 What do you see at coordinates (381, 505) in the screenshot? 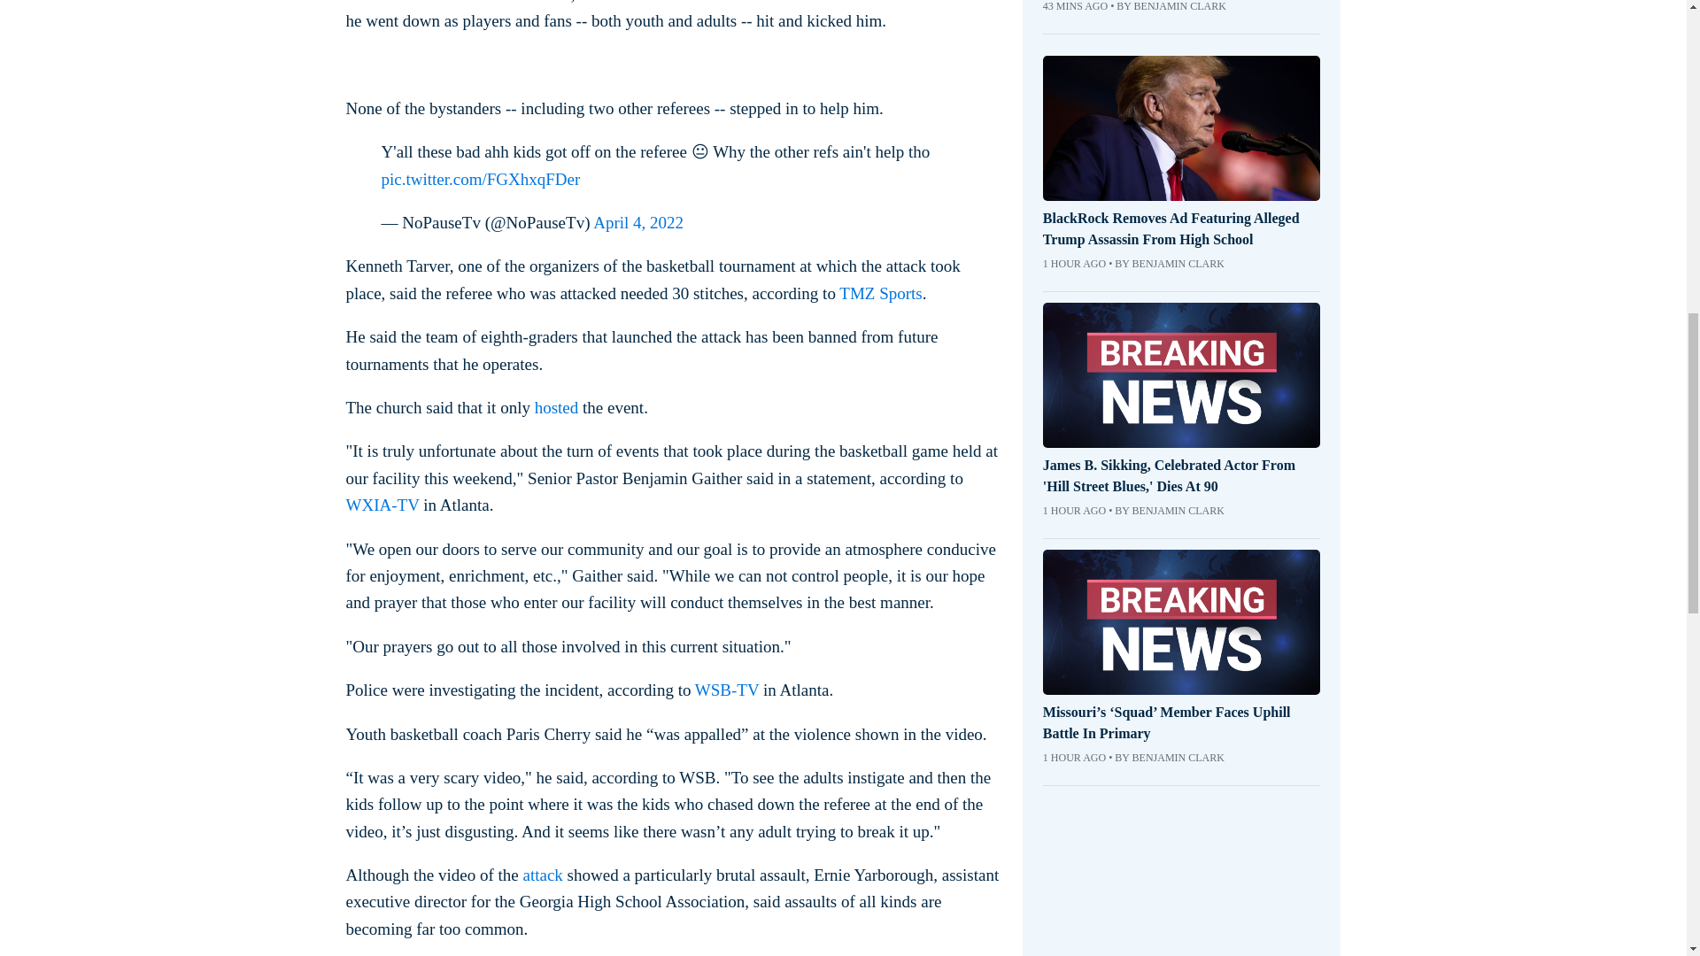
I see `WXIA-TV` at bounding box center [381, 505].